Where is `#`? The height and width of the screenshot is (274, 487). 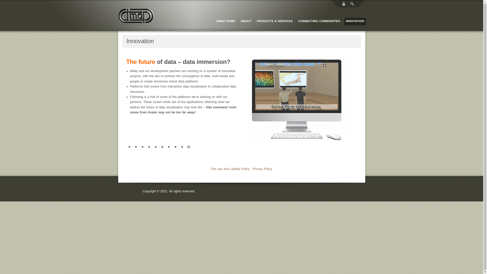
# is located at coordinates (182, 147).